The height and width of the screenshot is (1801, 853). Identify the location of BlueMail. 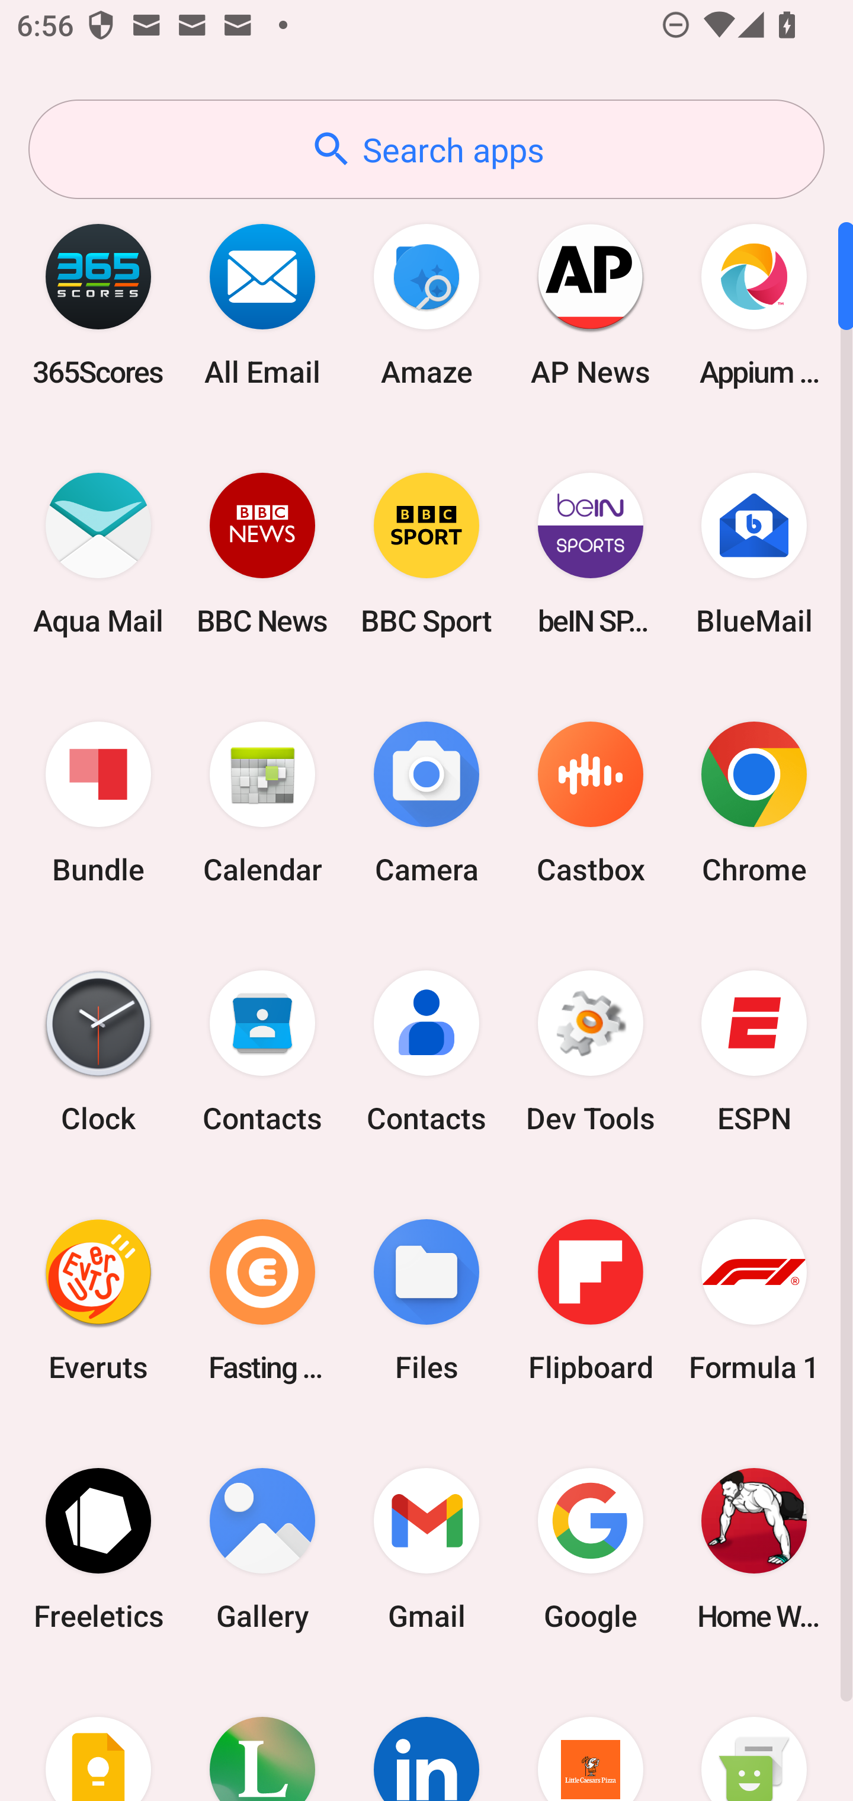
(754, 553).